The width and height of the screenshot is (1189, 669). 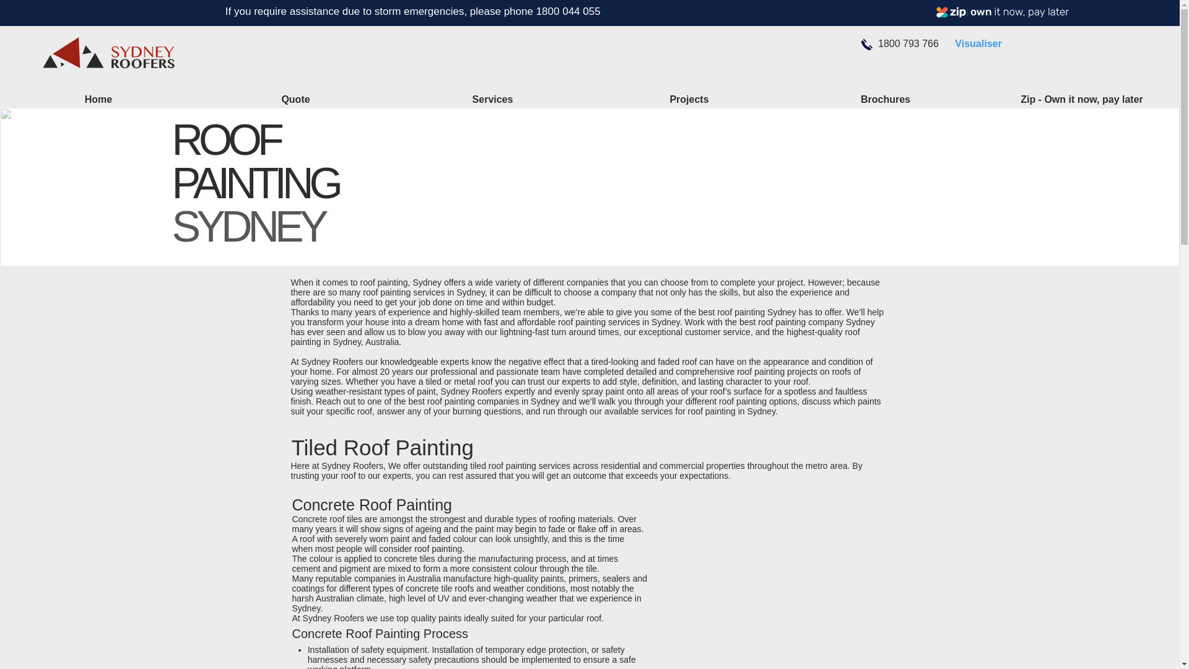 What do you see at coordinates (295, 99) in the screenshot?
I see `Quote` at bounding box center [295, 99].